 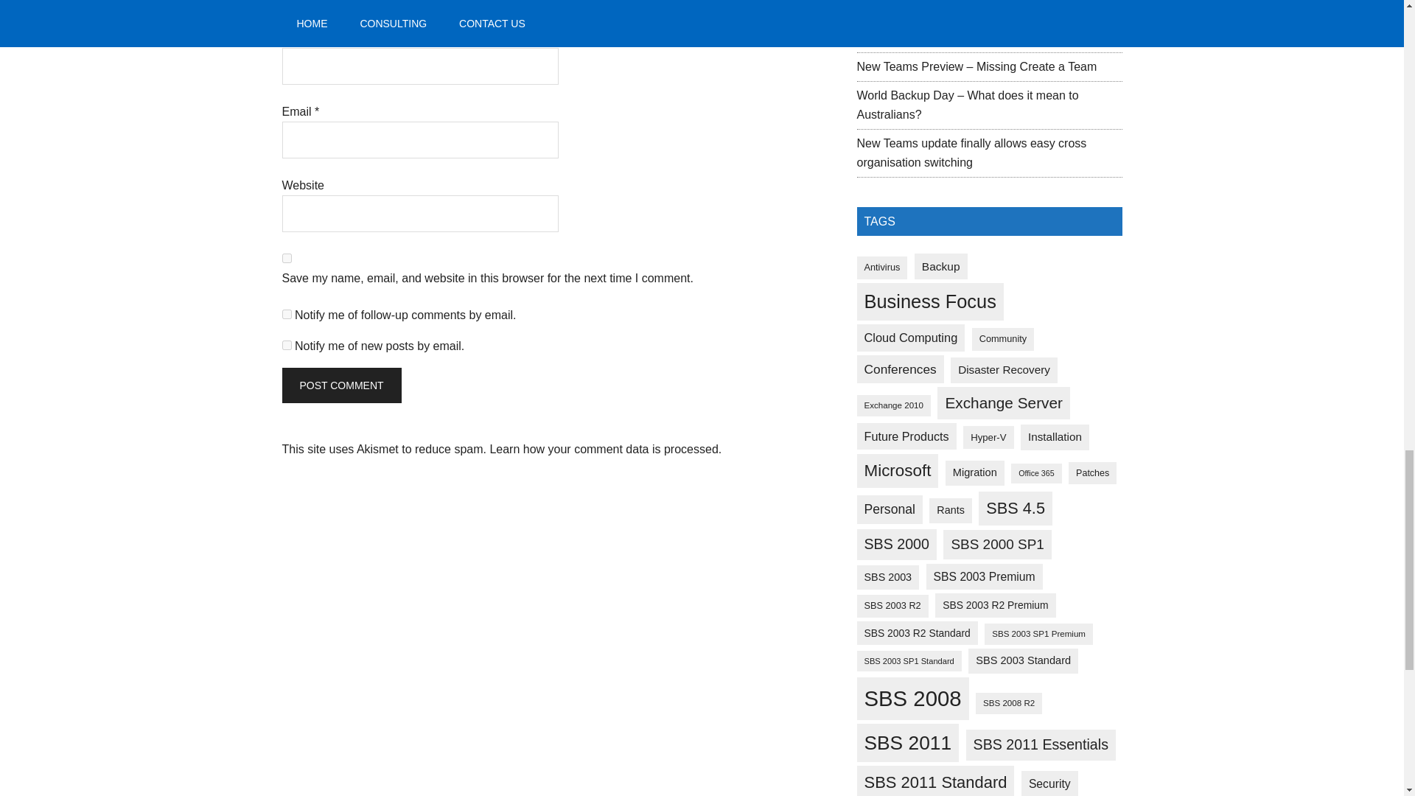 I want to click on Post Comment, so click(x=340, y=385).